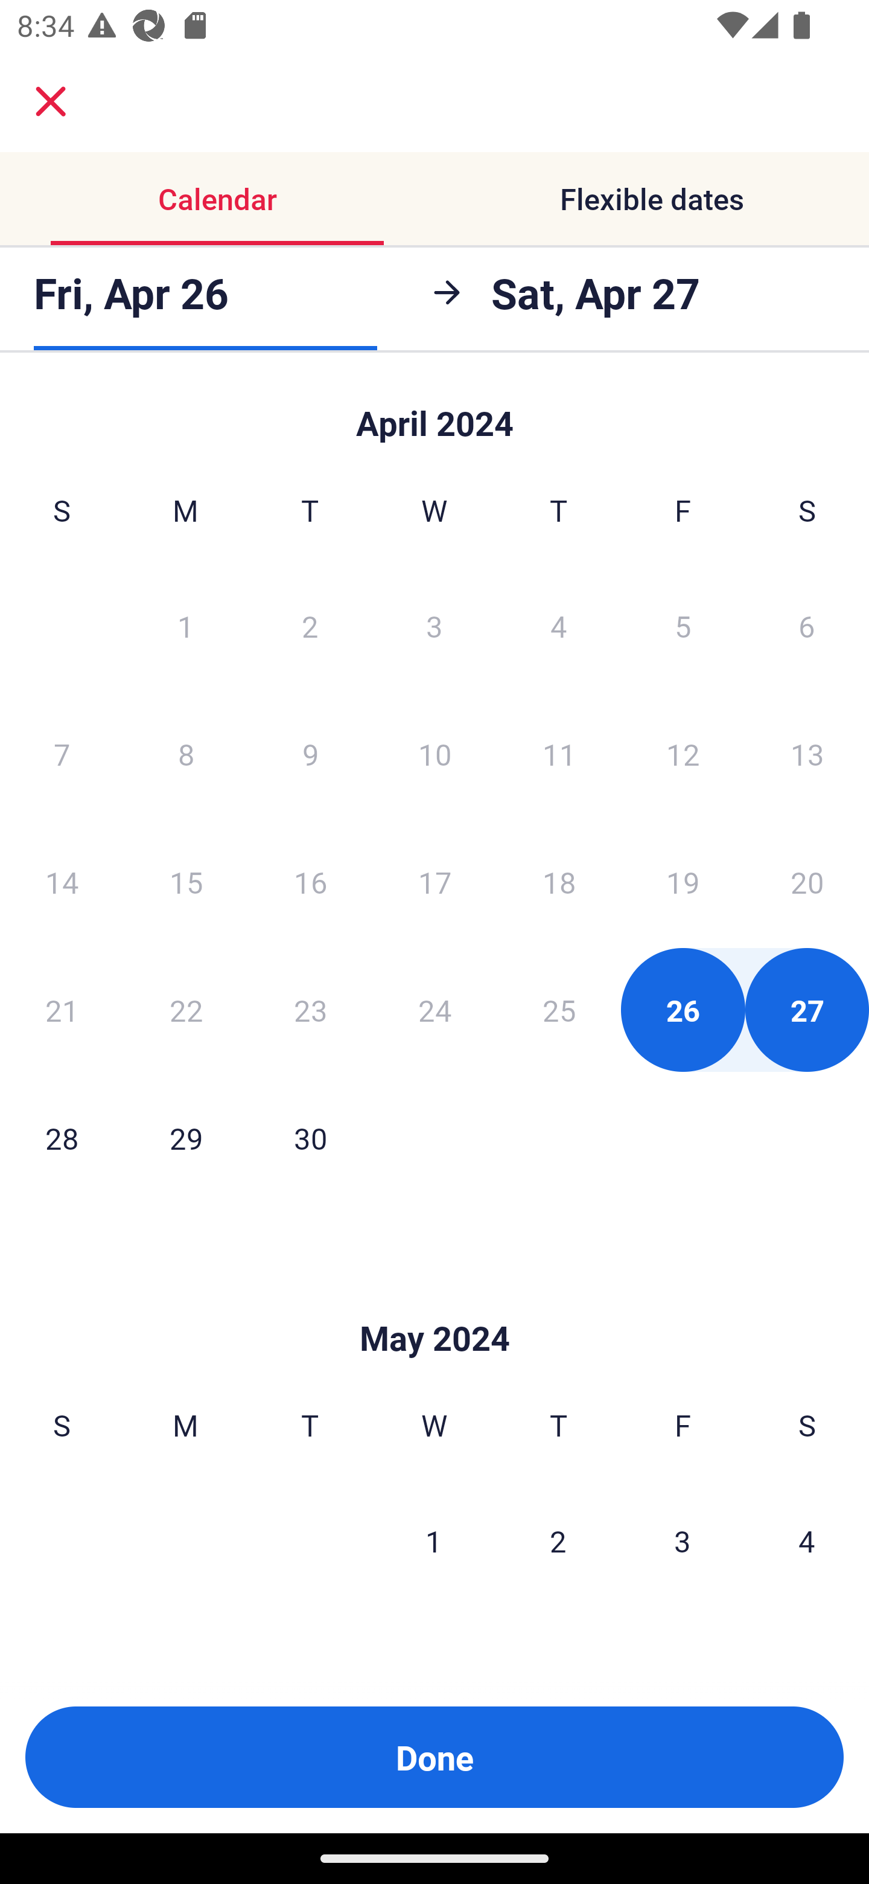 The height and width of the screenshot is (1884, 869). Describe the element at coordinates (807, 754) in the screenshot. I see `13 Saturday, April 13, 2024` at that location.